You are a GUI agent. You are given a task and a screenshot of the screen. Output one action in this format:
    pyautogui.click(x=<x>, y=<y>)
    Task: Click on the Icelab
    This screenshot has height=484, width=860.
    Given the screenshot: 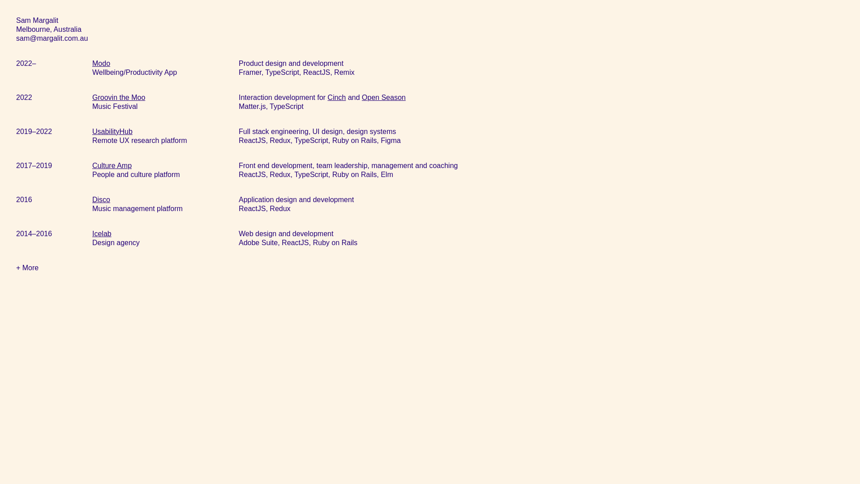 What is the action you would take?
    pyautogui.click(x=102, y=234)
    